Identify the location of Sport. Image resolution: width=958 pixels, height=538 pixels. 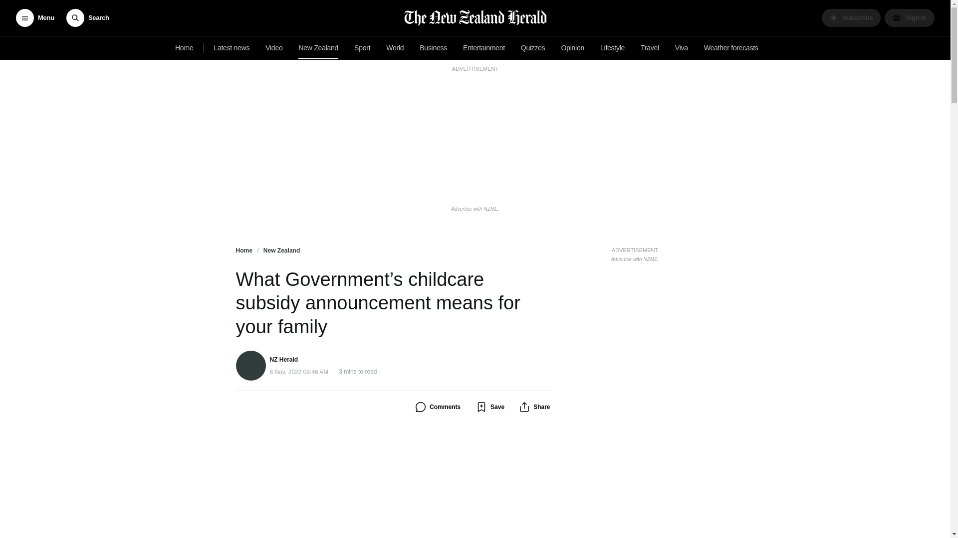
(87, 18).